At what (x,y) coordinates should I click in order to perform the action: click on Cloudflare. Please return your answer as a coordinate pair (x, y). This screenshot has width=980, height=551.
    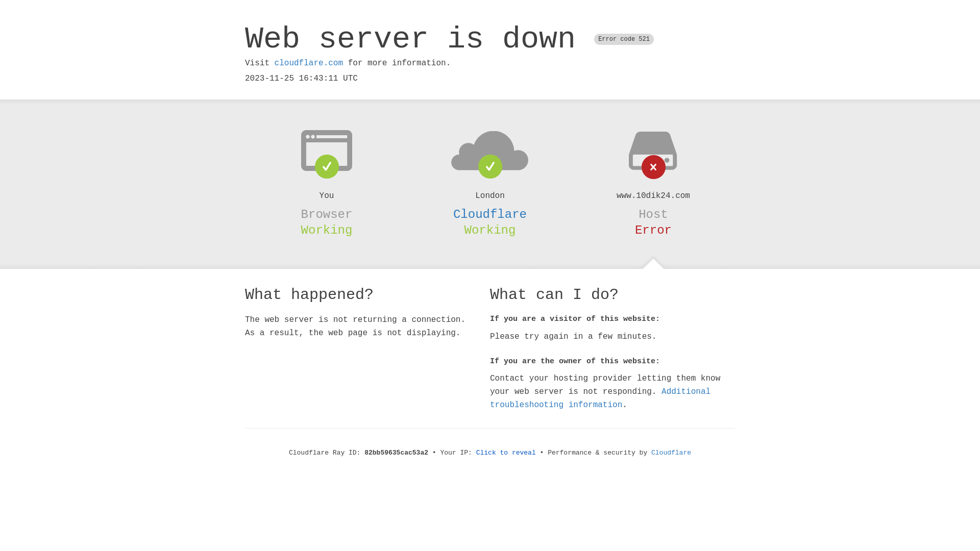
    Looking at the image, I should click on (671, 453).